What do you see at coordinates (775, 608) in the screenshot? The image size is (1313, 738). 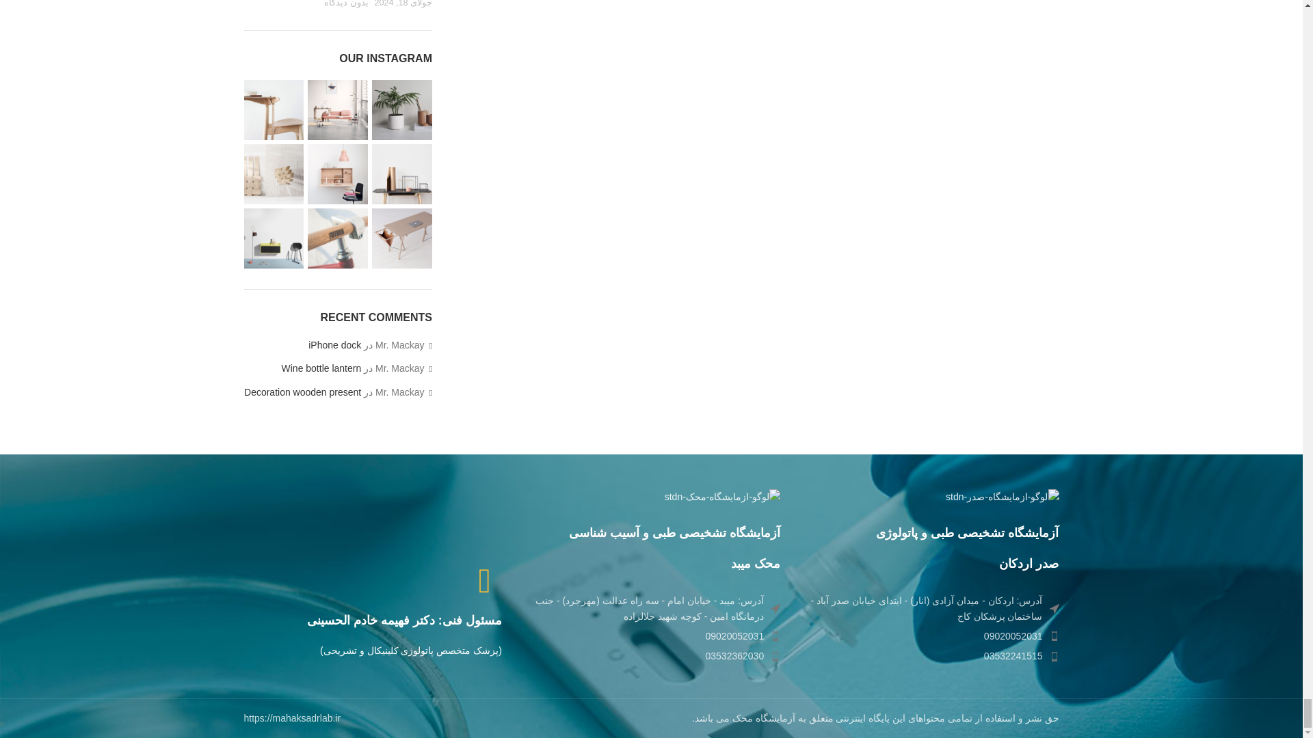 I see `wd-cursor-dark` at bounding box center [775, 608].